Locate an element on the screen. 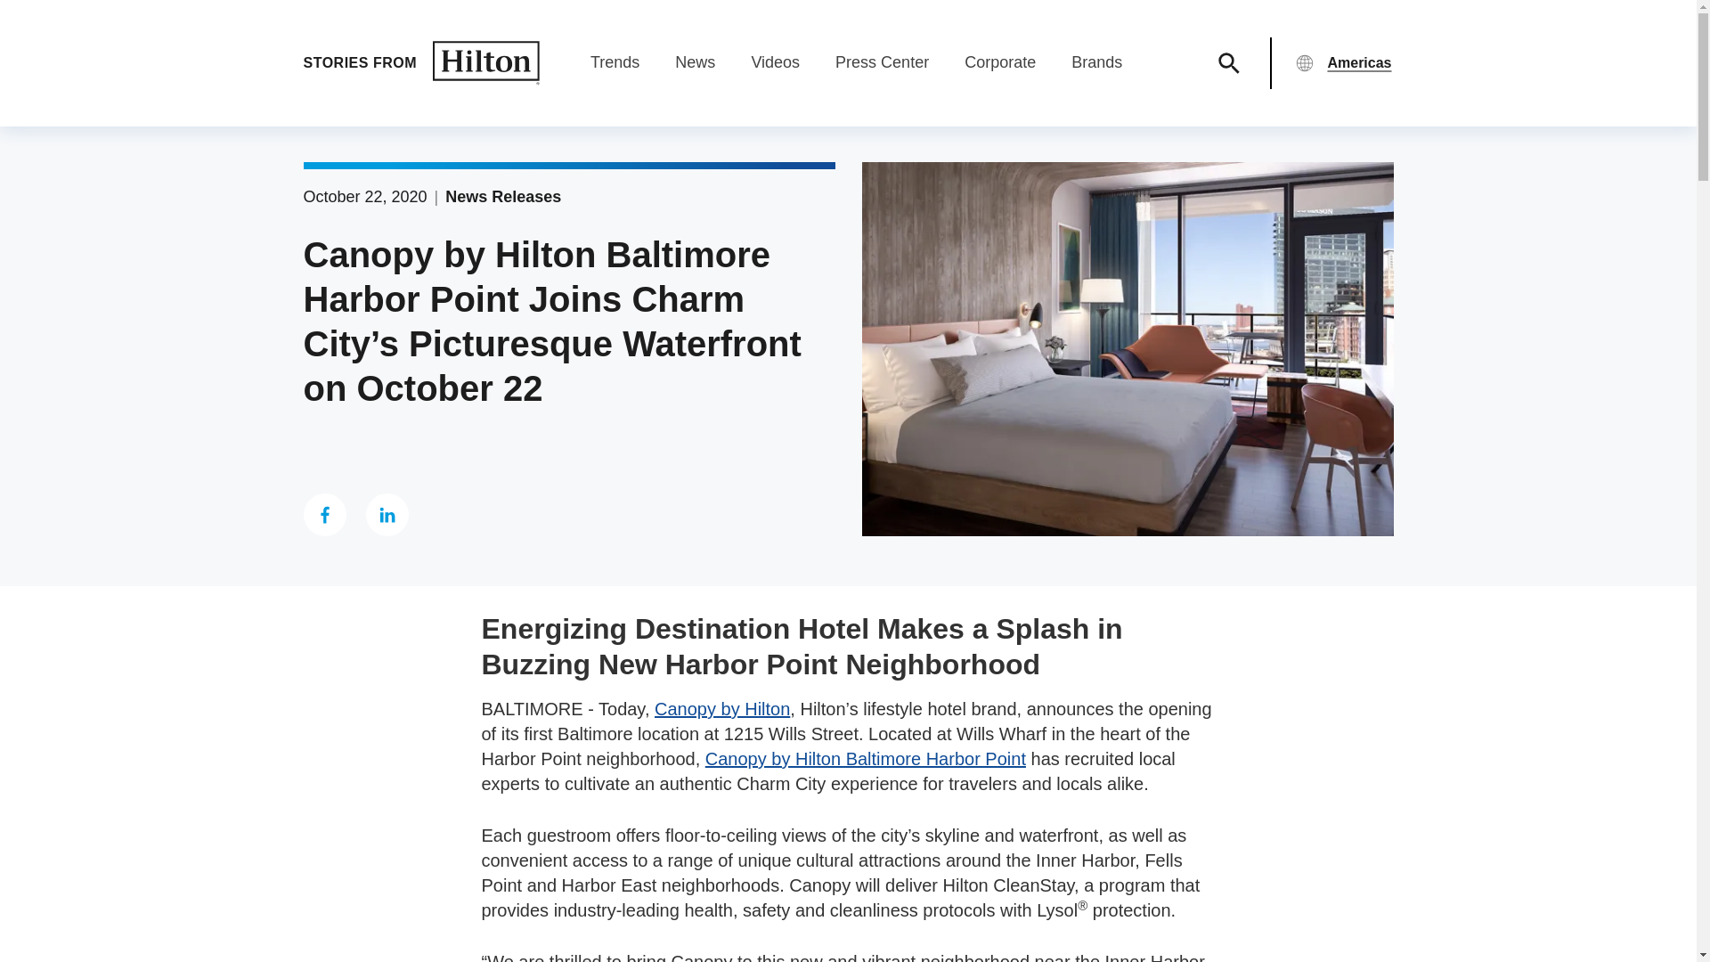 The height and width of the screenshot is (962, 1710). News is located at coordinates (695, 62).